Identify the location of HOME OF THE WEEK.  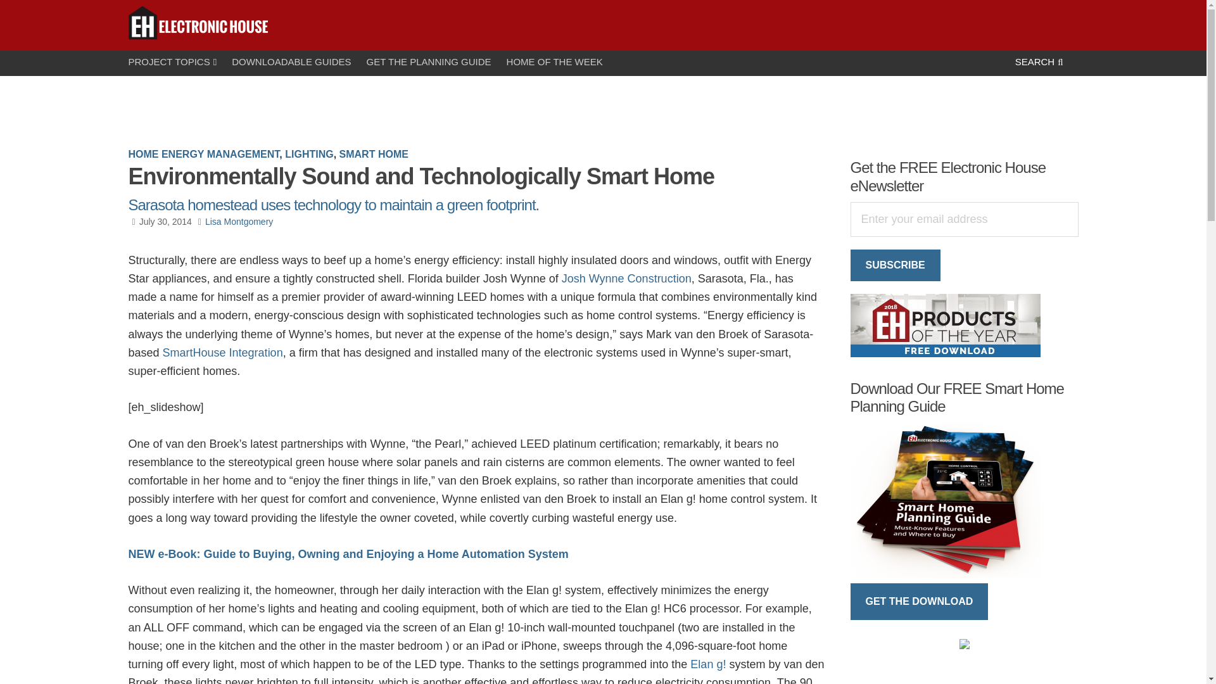
(562, 61).